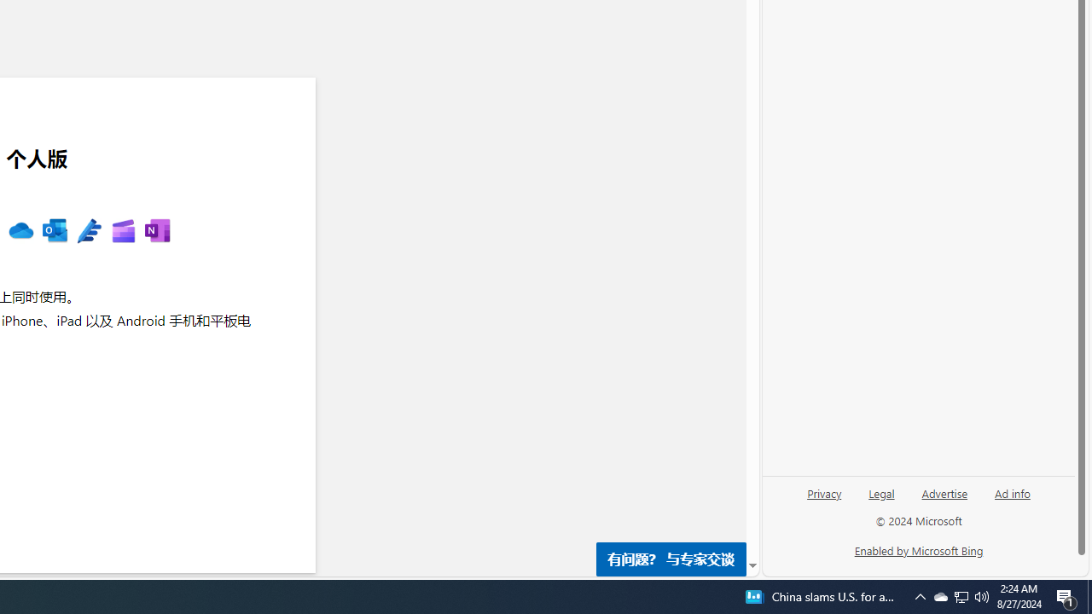  Describe the element at coordinates (55, 232) in the screenshot. I see `MS Outlook ` at that location.